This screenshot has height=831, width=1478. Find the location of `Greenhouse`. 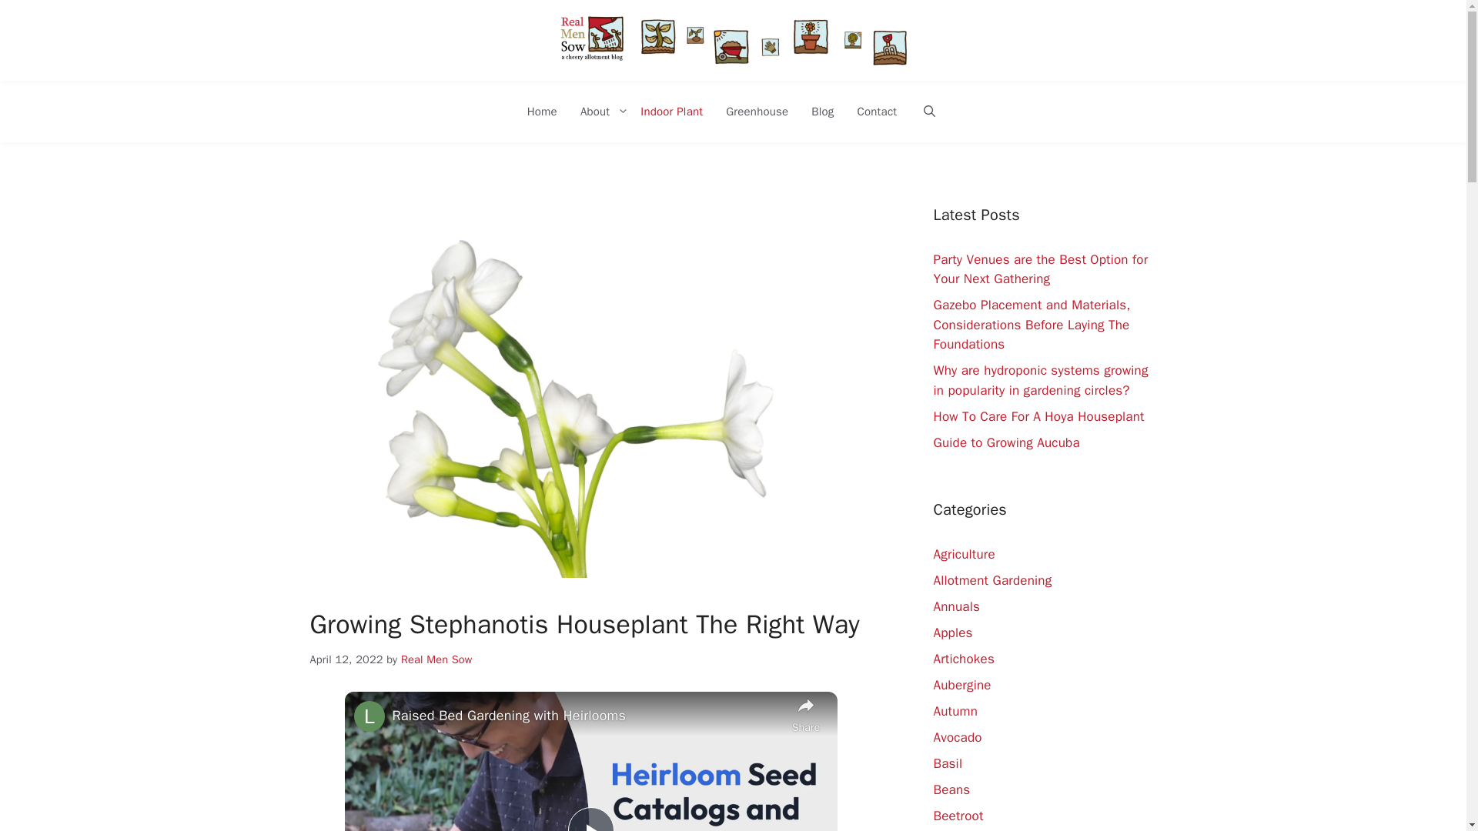

Greenhouse is located at coordinates (756, 111).